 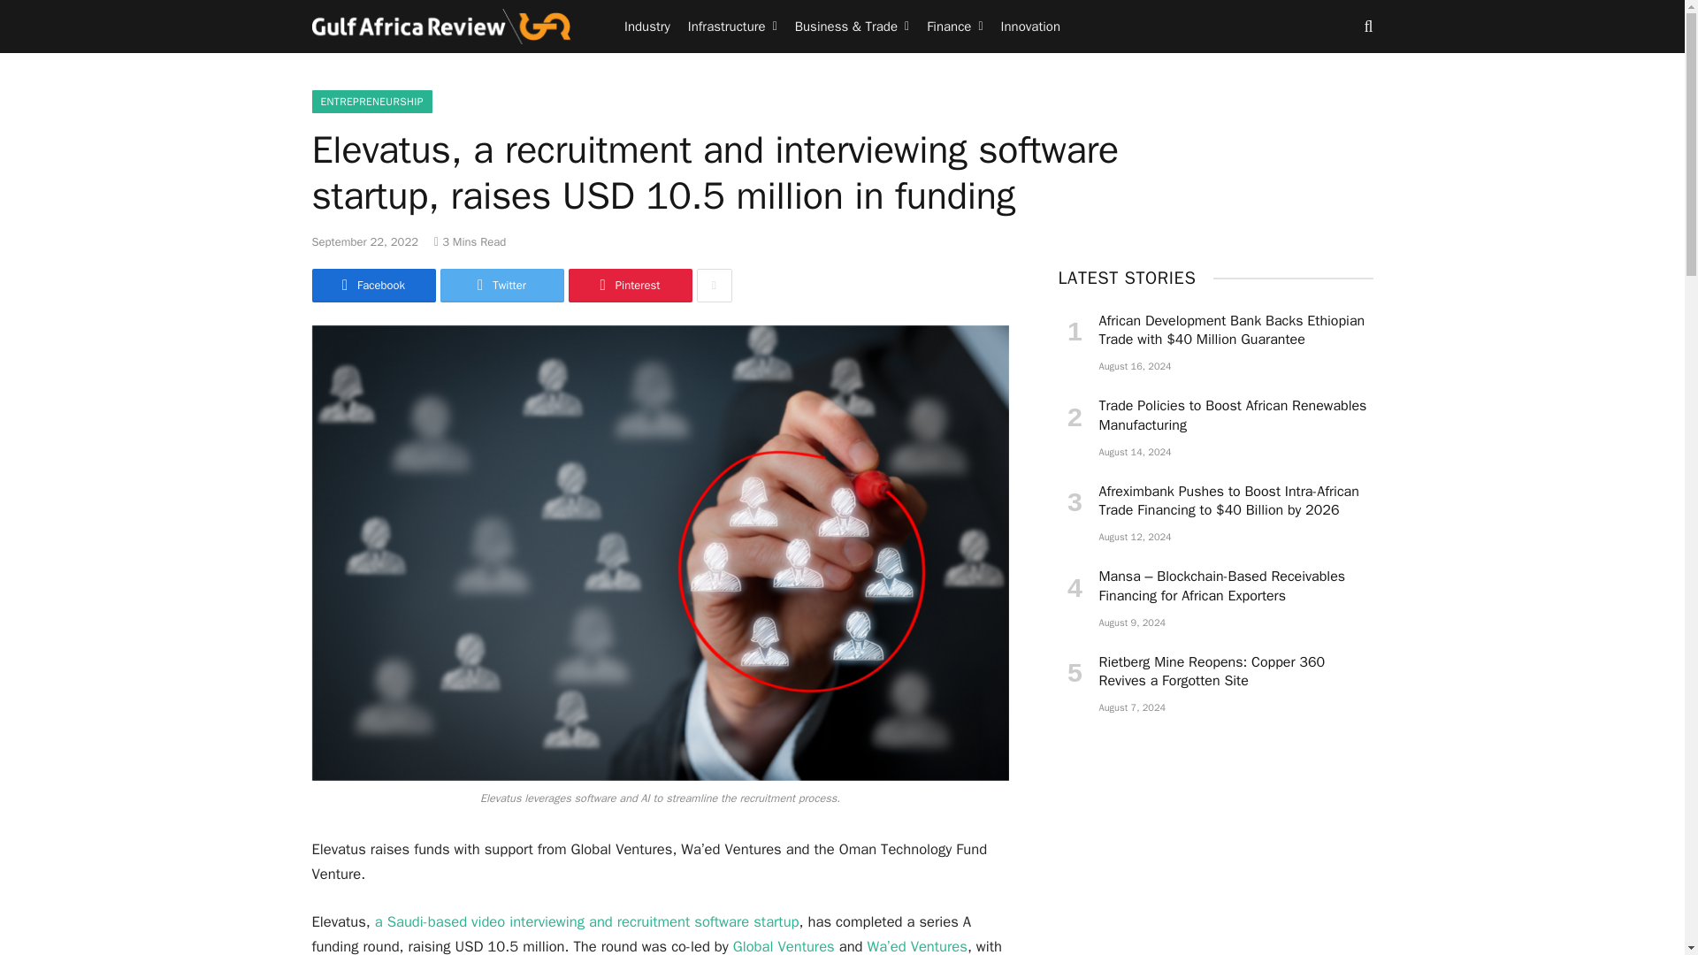 What do you see at coordinates (732, 27) in the screenshot?
I see `Infrastructure` at bounding box center [732, 27].